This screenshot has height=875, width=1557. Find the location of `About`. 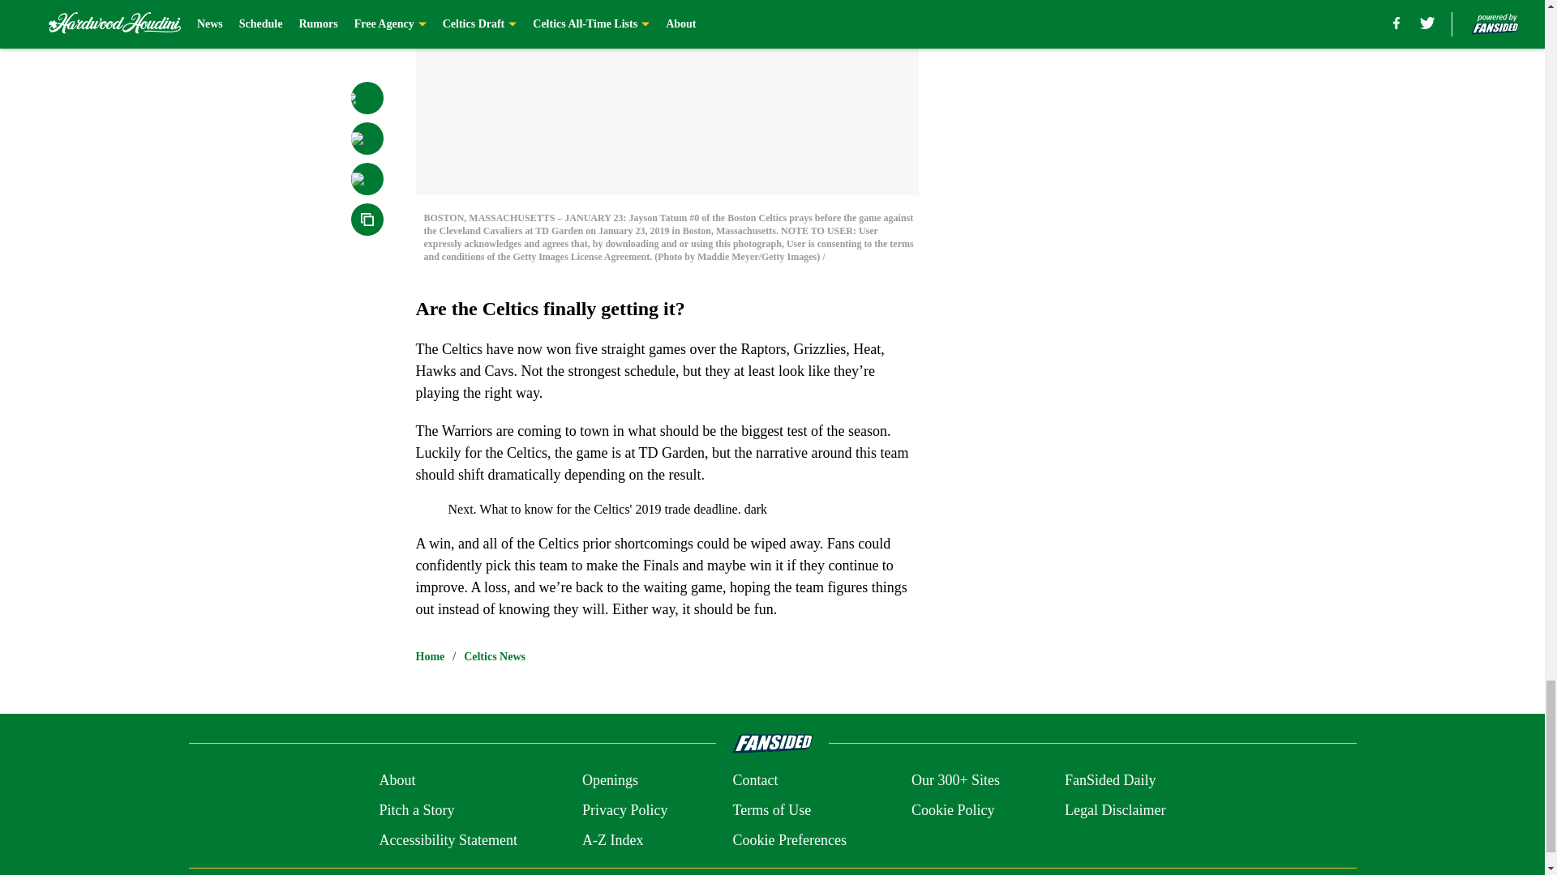

About is located at coordinates (397, 781).